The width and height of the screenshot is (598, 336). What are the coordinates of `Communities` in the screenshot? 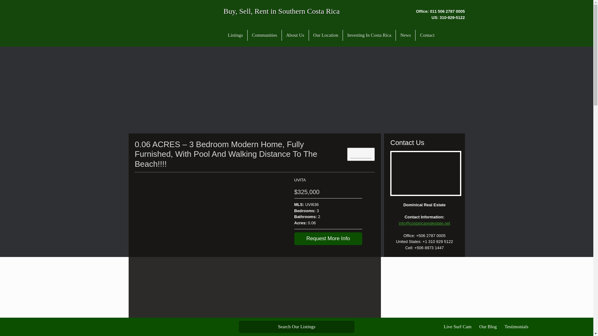 It's located at (264, 35).